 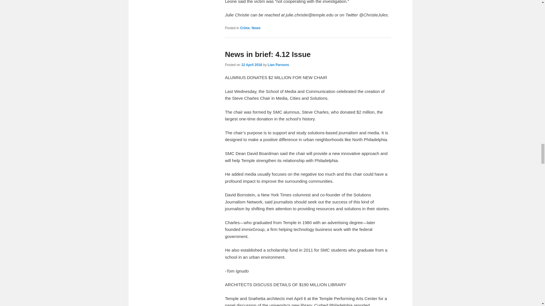 What do you see at coordinates (278, 65) in the screenshot?
I see `Lian Parsons` at bounding box center [278, 65].